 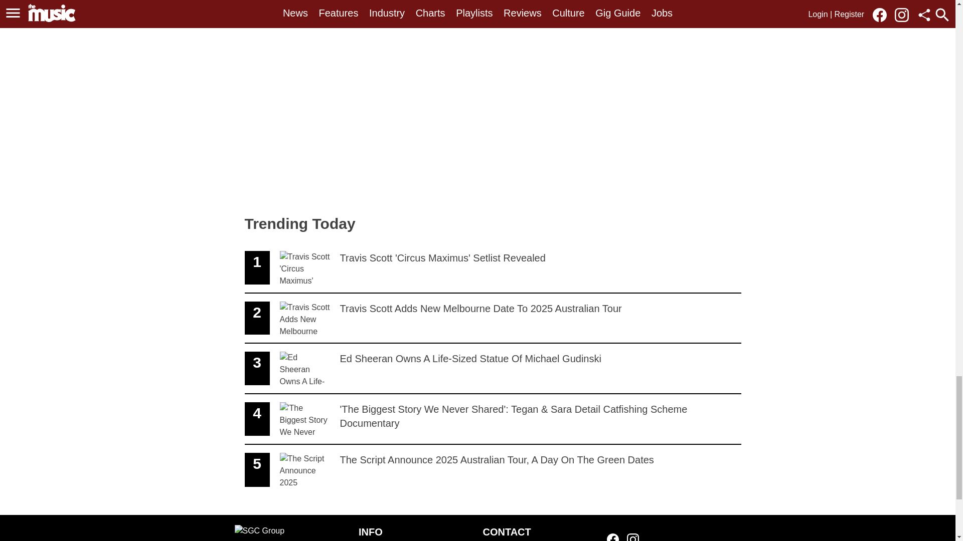 I want to click on Link to our Facebook, so click(x=613, y=537).